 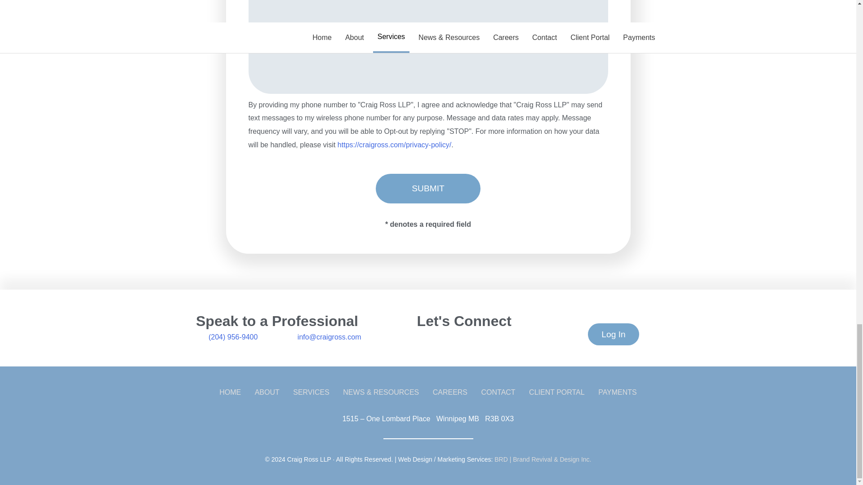 I want to click on Log In, so click(x=613, y=334).